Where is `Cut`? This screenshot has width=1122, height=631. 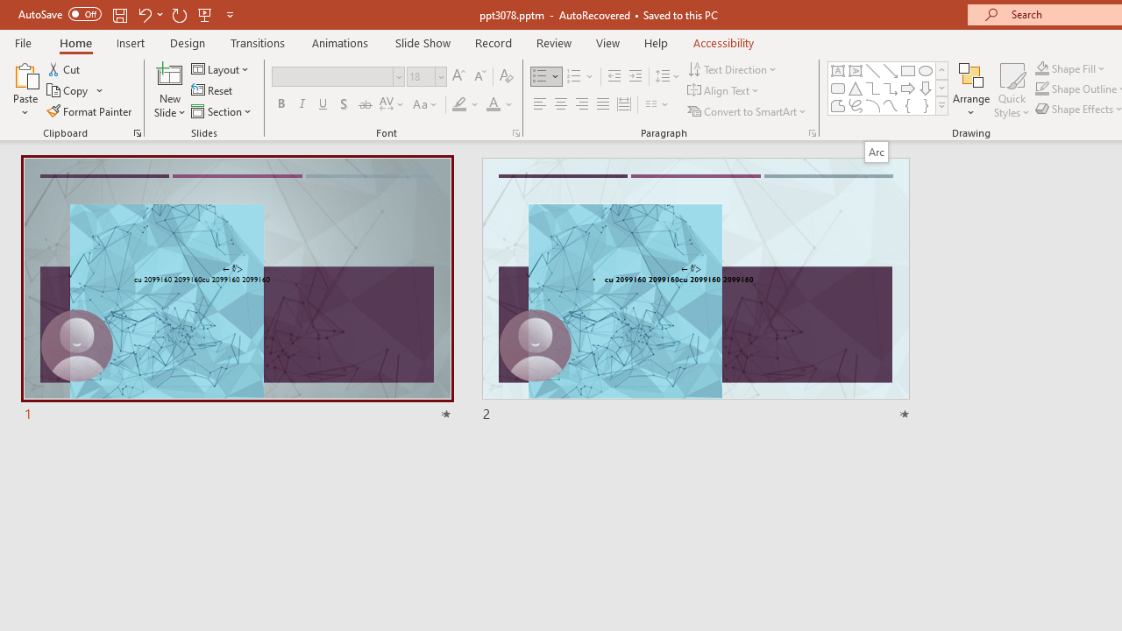 Cut is located at coordinates (65, 68).